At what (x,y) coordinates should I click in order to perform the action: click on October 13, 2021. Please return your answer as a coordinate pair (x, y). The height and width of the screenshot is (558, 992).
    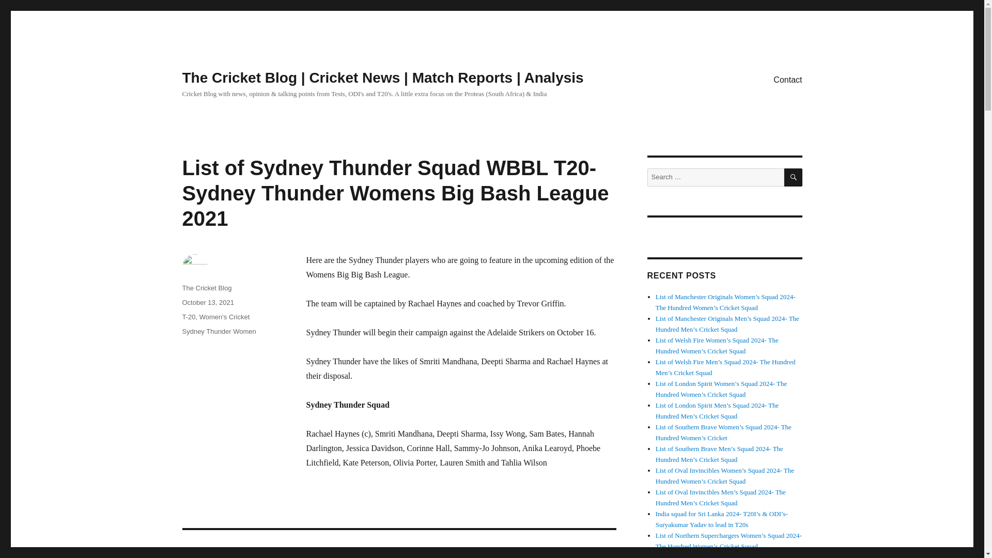
    Looking at the image, I should click on (207, 302).